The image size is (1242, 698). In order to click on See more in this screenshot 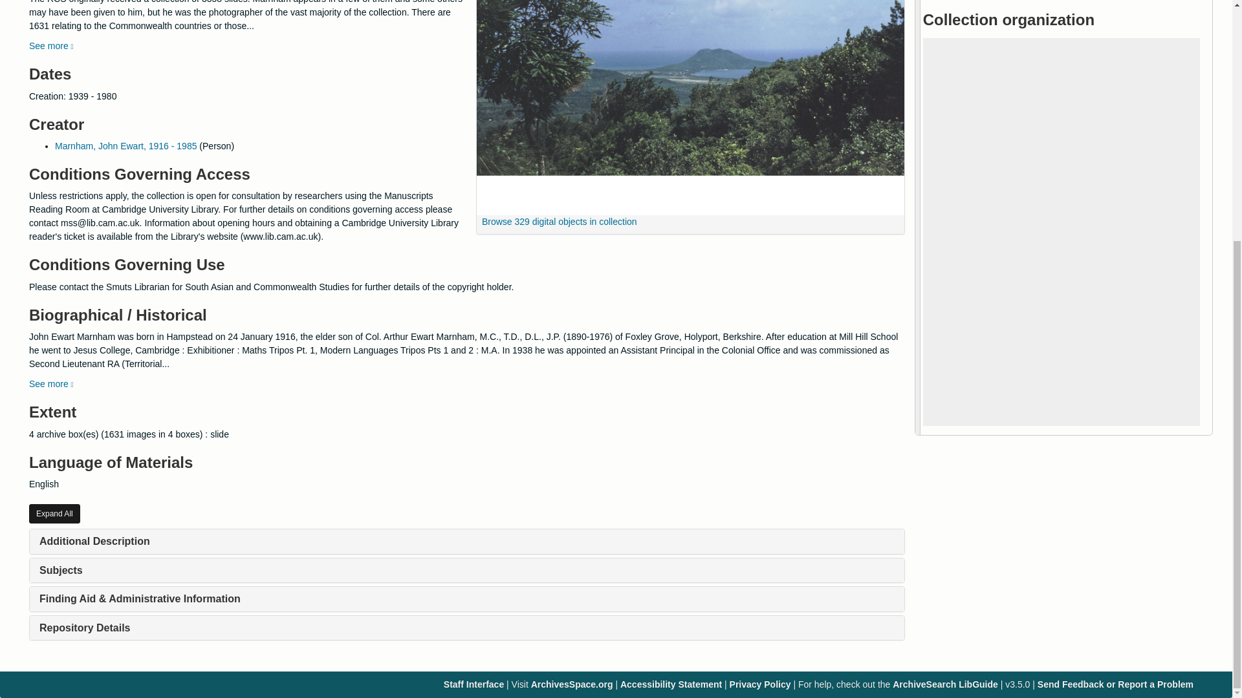, I will do `click(50, 45)`.